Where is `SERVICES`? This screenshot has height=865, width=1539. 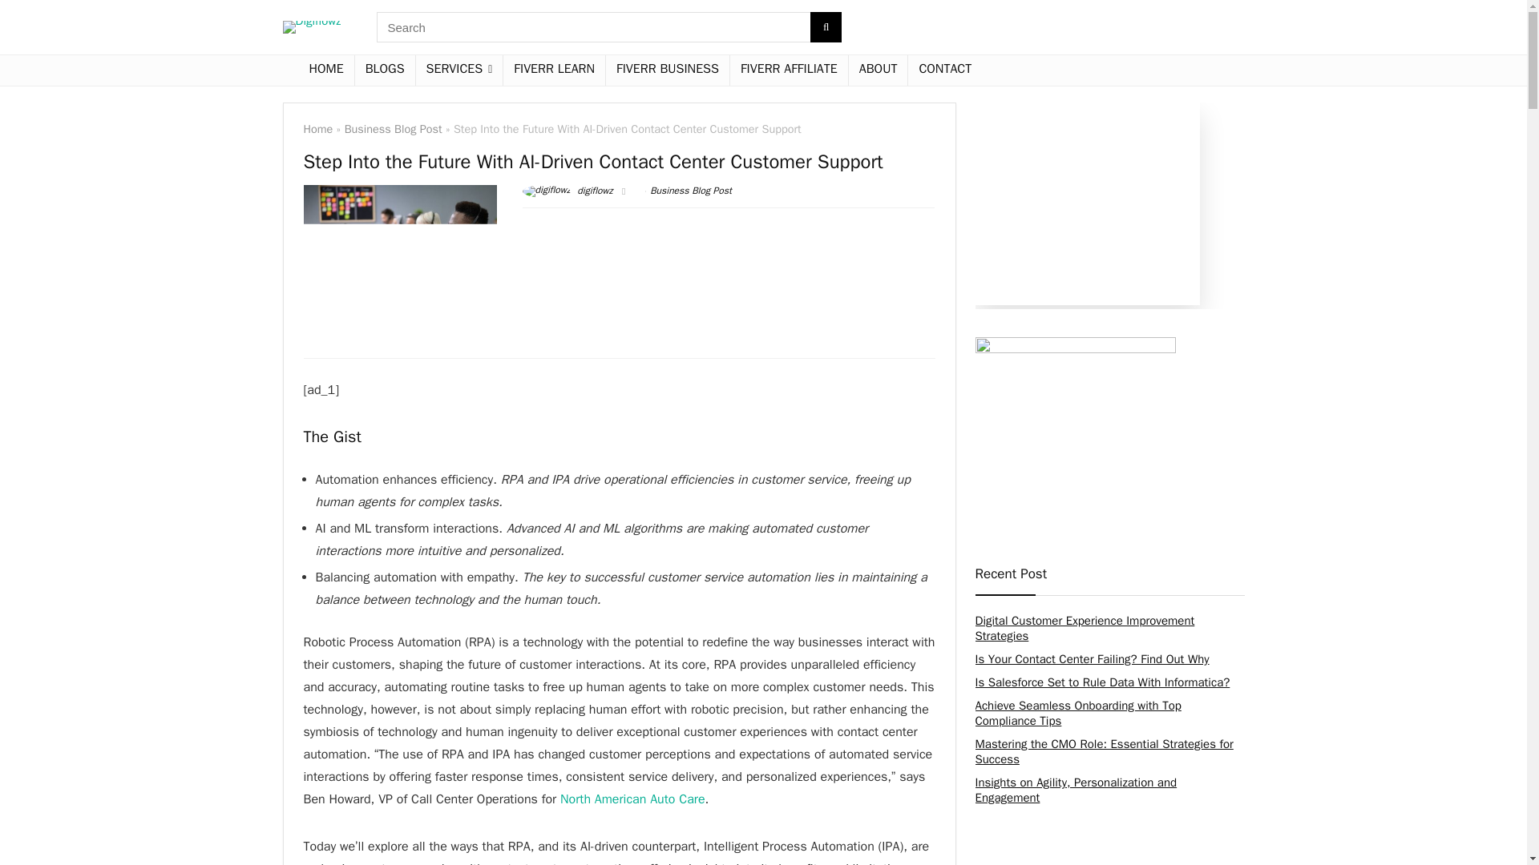 SERVICES is located at coordinates (458, 70).